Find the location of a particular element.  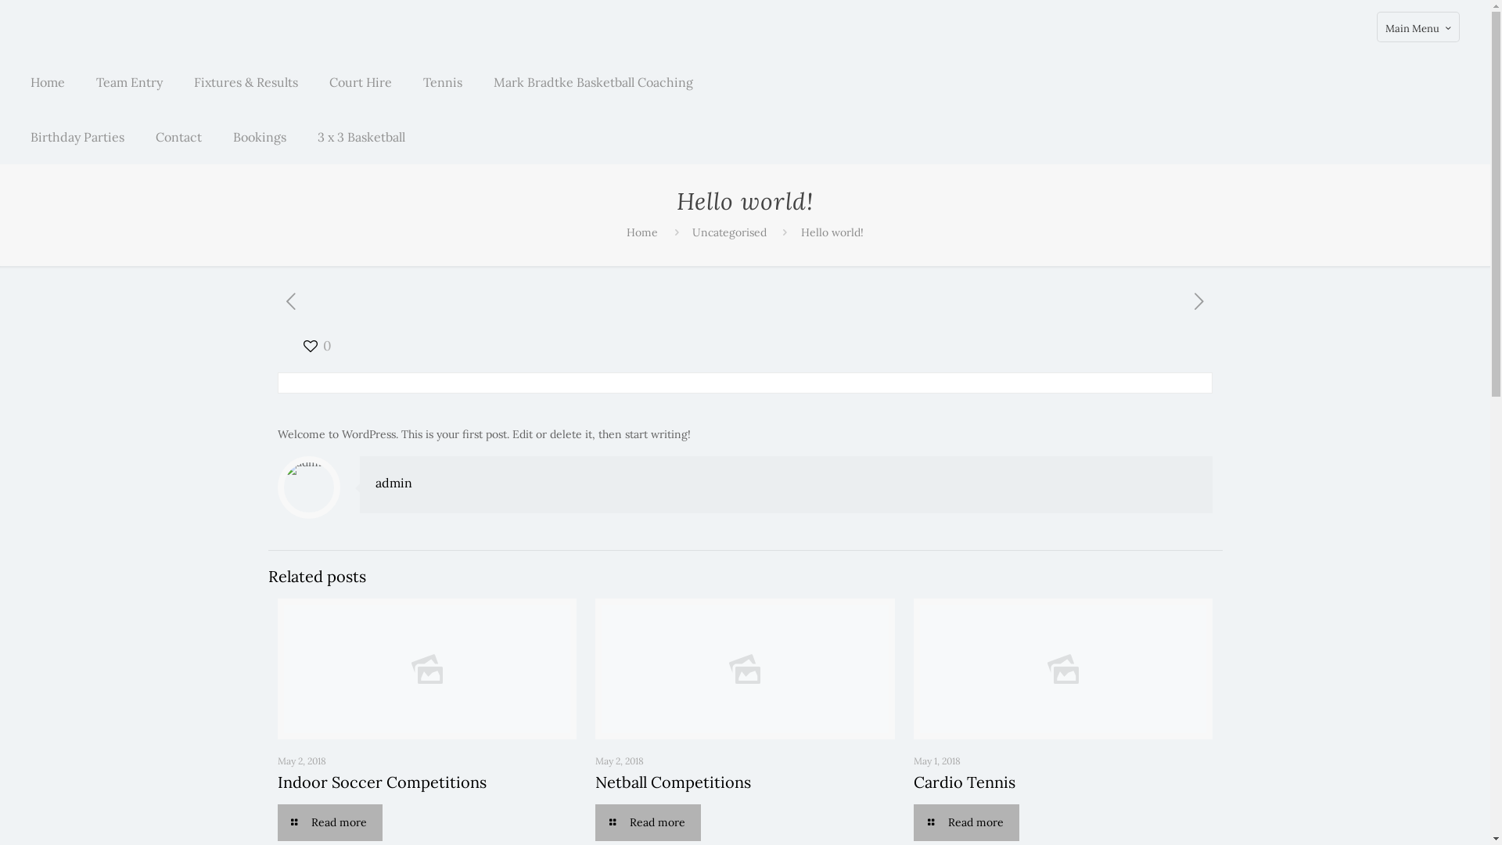

Read more is located at coordinates (967, 823).